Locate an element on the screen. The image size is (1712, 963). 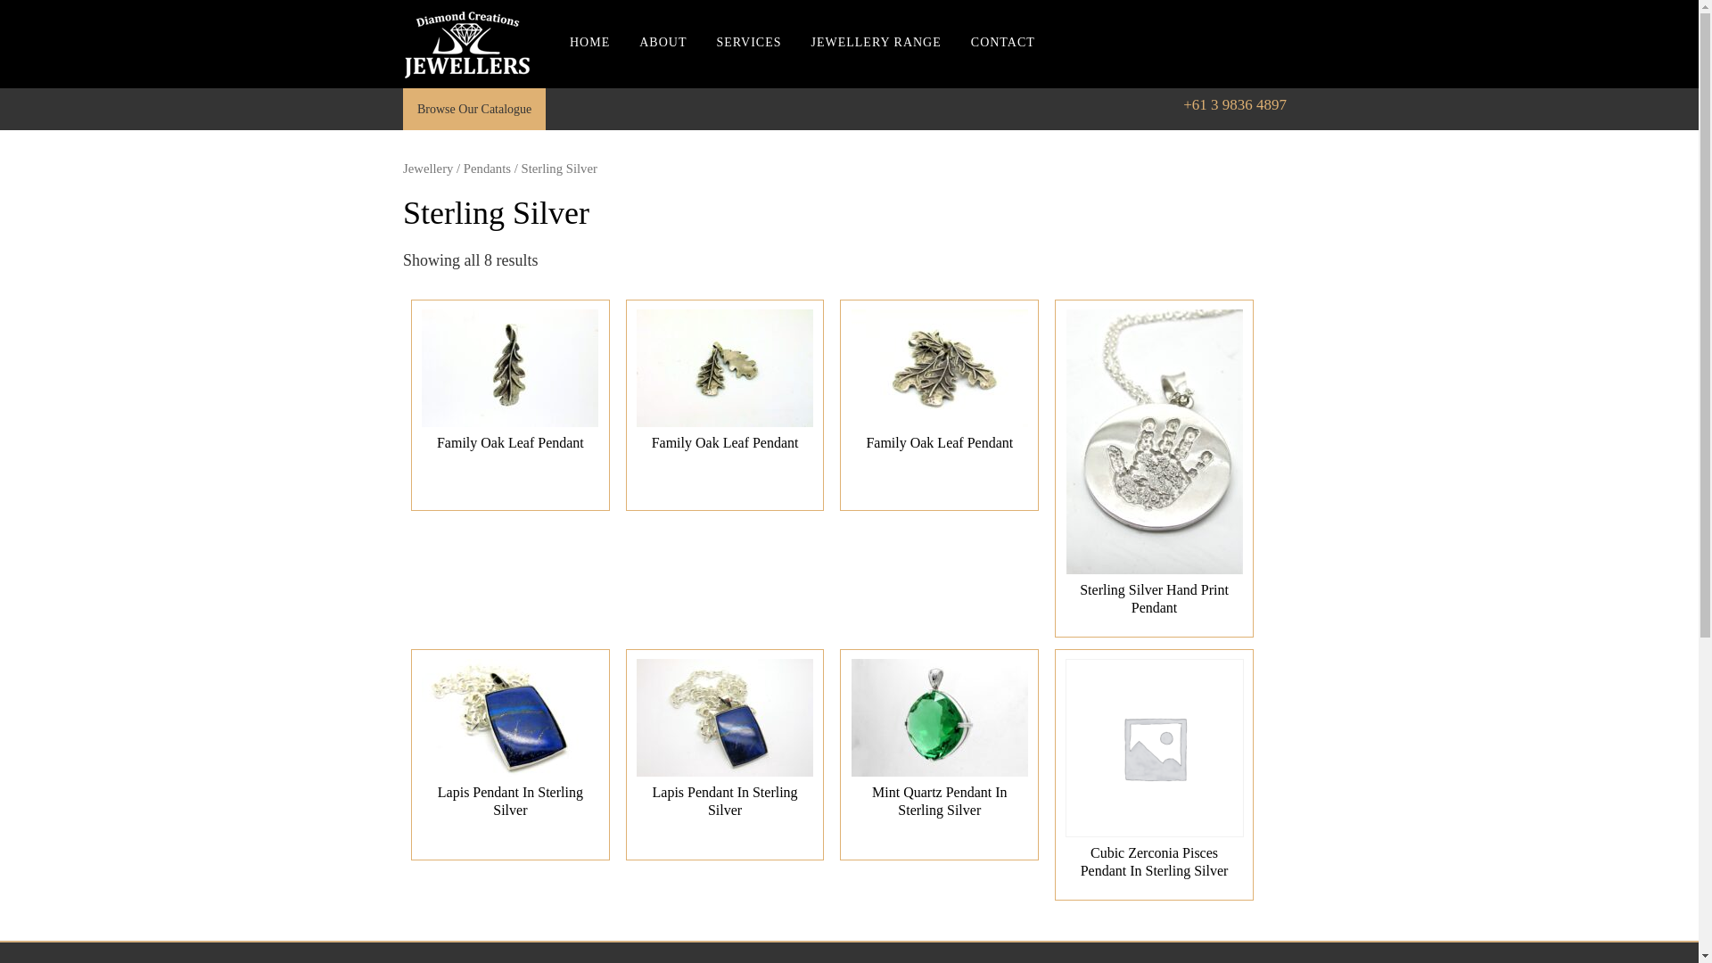
Lapis Pendant In Sterling Silver is located at coordinates (726, 745).